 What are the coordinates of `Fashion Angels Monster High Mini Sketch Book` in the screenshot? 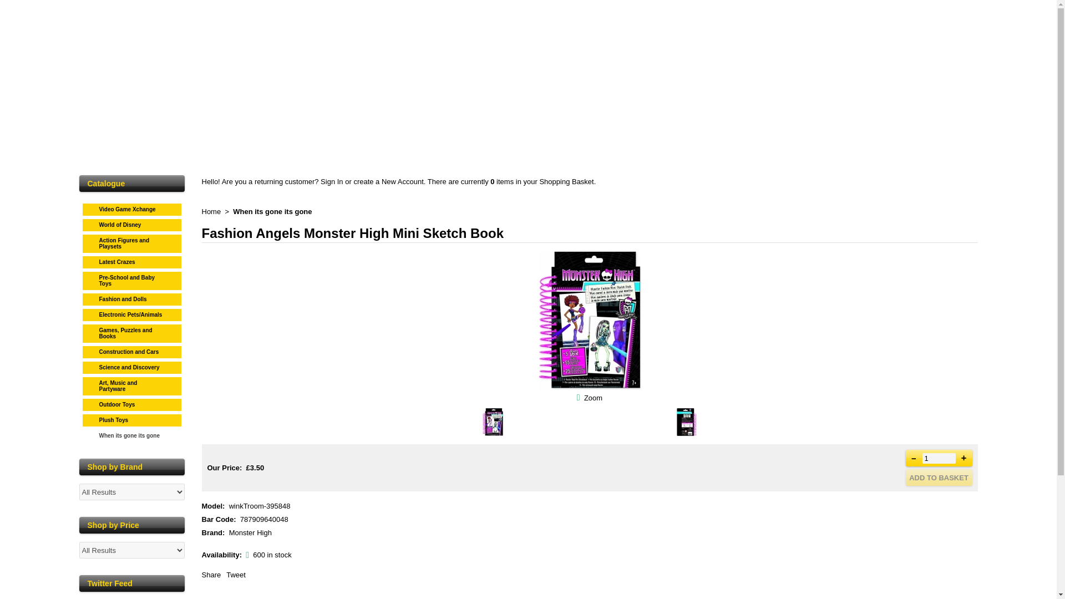 It's located at (593, 397).